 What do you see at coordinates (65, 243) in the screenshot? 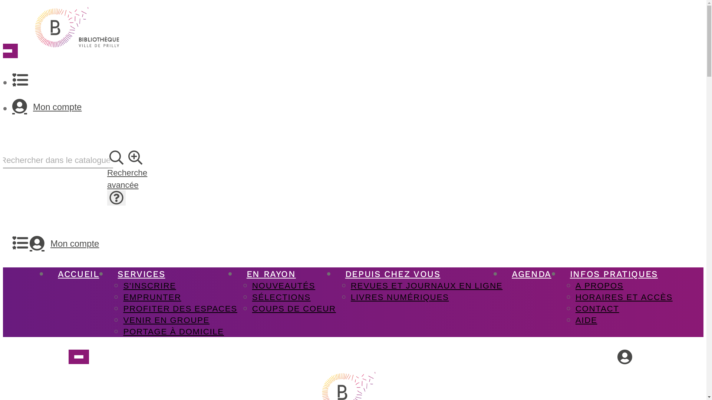
I see `Mon compte` at bounding box center [65, 243].